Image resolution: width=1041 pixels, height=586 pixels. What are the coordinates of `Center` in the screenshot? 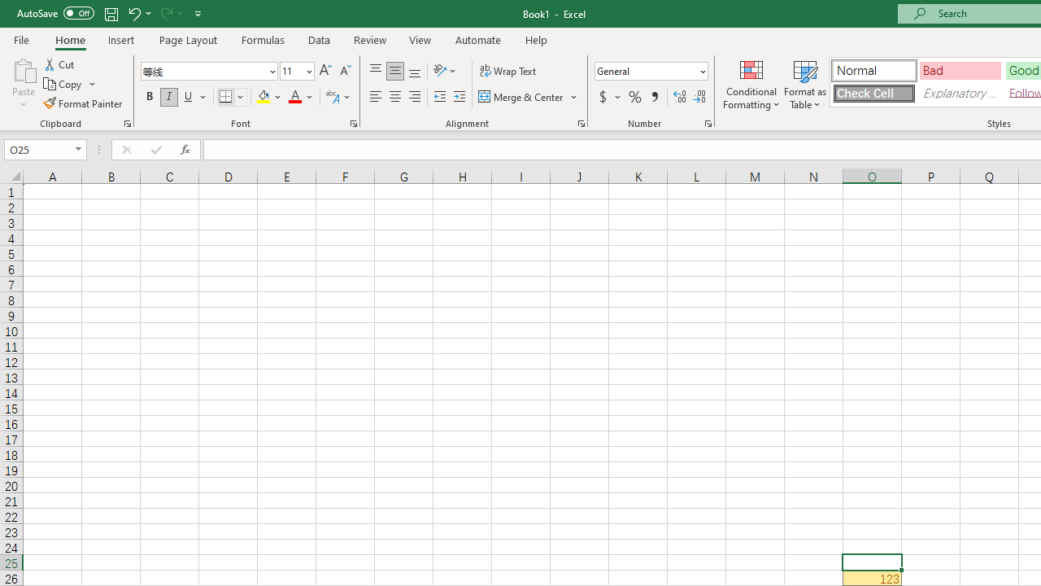 It's located at (394, 98).